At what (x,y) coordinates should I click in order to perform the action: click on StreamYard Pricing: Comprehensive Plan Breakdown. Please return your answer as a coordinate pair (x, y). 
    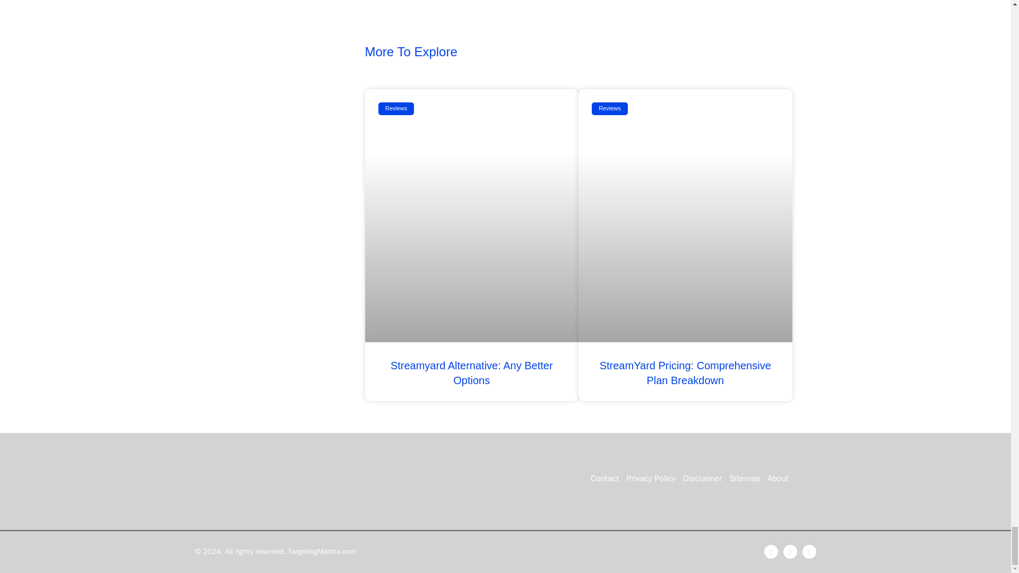
    Looking at the image, I should click on (686, 372).